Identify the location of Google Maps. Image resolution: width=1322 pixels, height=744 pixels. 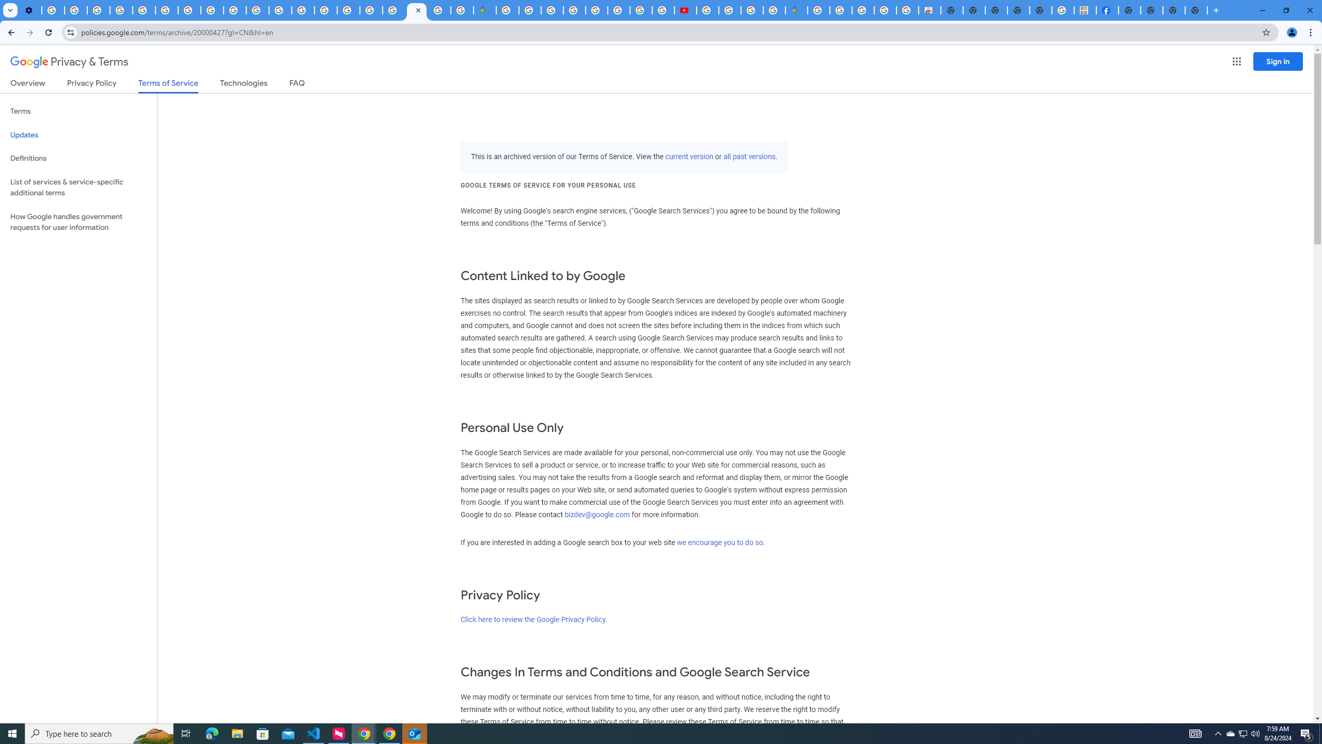
(796, 10).